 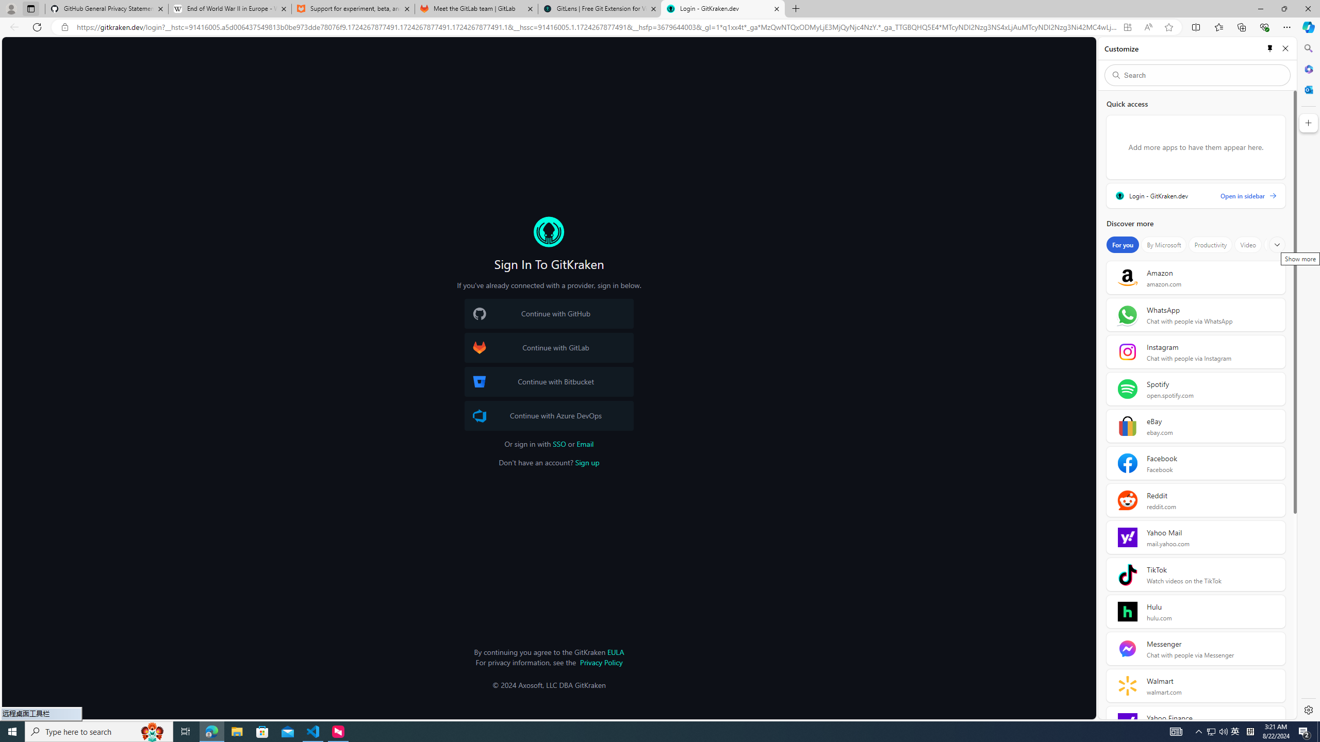 What do you see at coordinates (587, 463) in the screenshot?
I see `Sign up` at bounding box center [587, 463].